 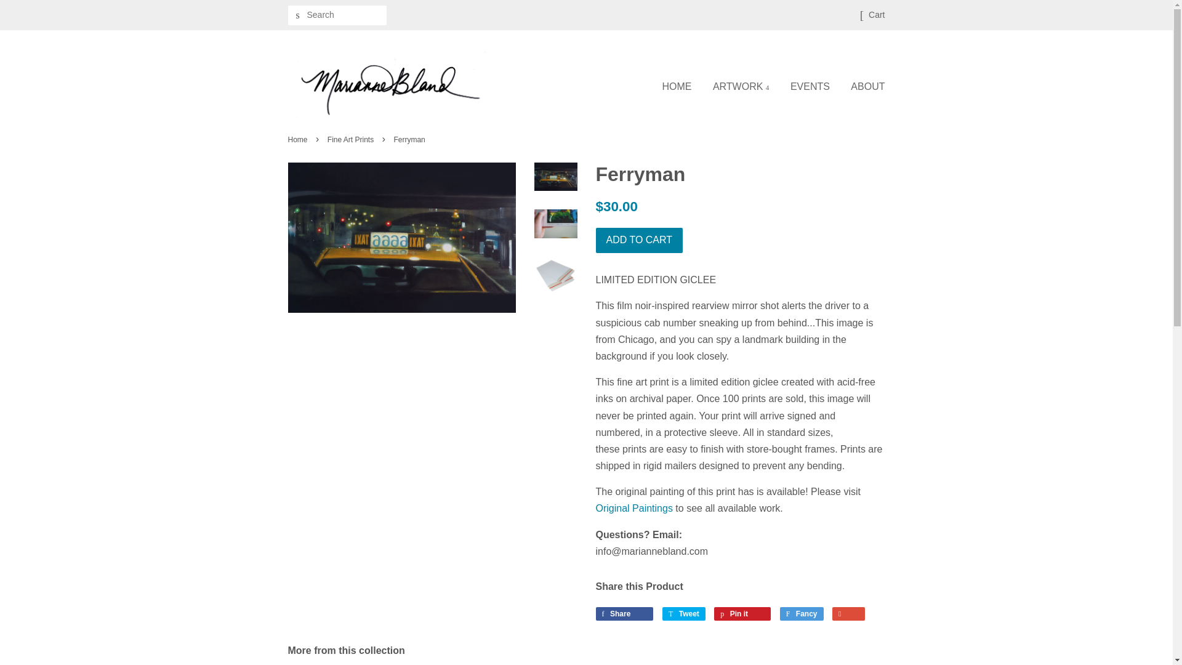 What do you see at coordinates (299, 140) in the screenshot?
I see `Fine Art Prints` at bounding box center [299, 140].